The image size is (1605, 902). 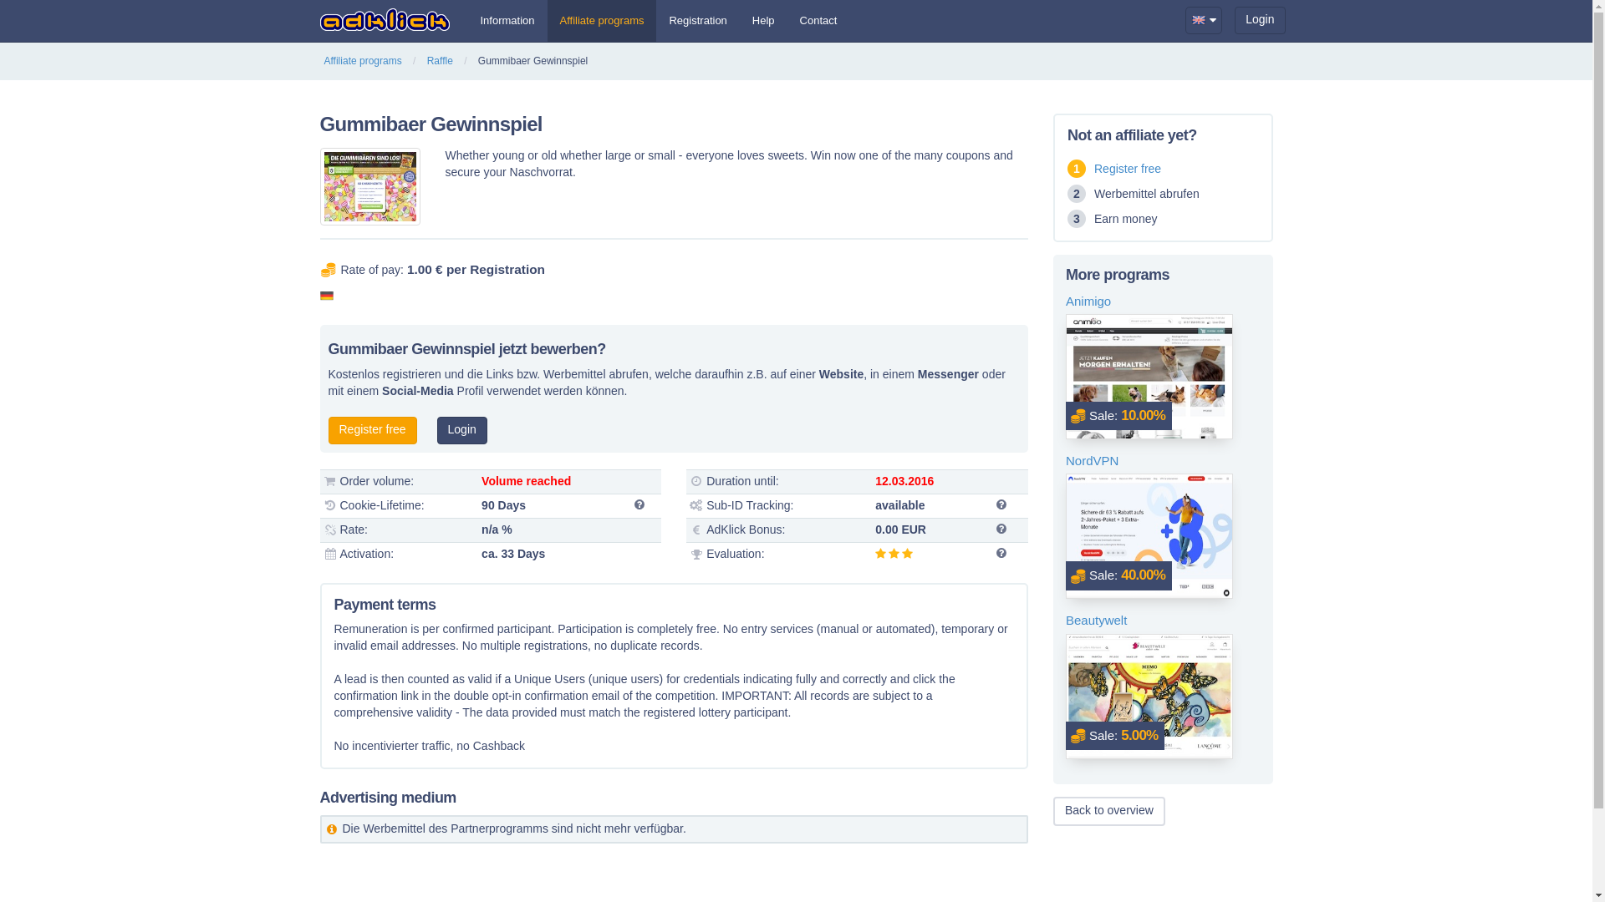 What do you see at coordinates (1259, 20) in the screenshot?
I see `Login` at bounding box center [1259, 20].